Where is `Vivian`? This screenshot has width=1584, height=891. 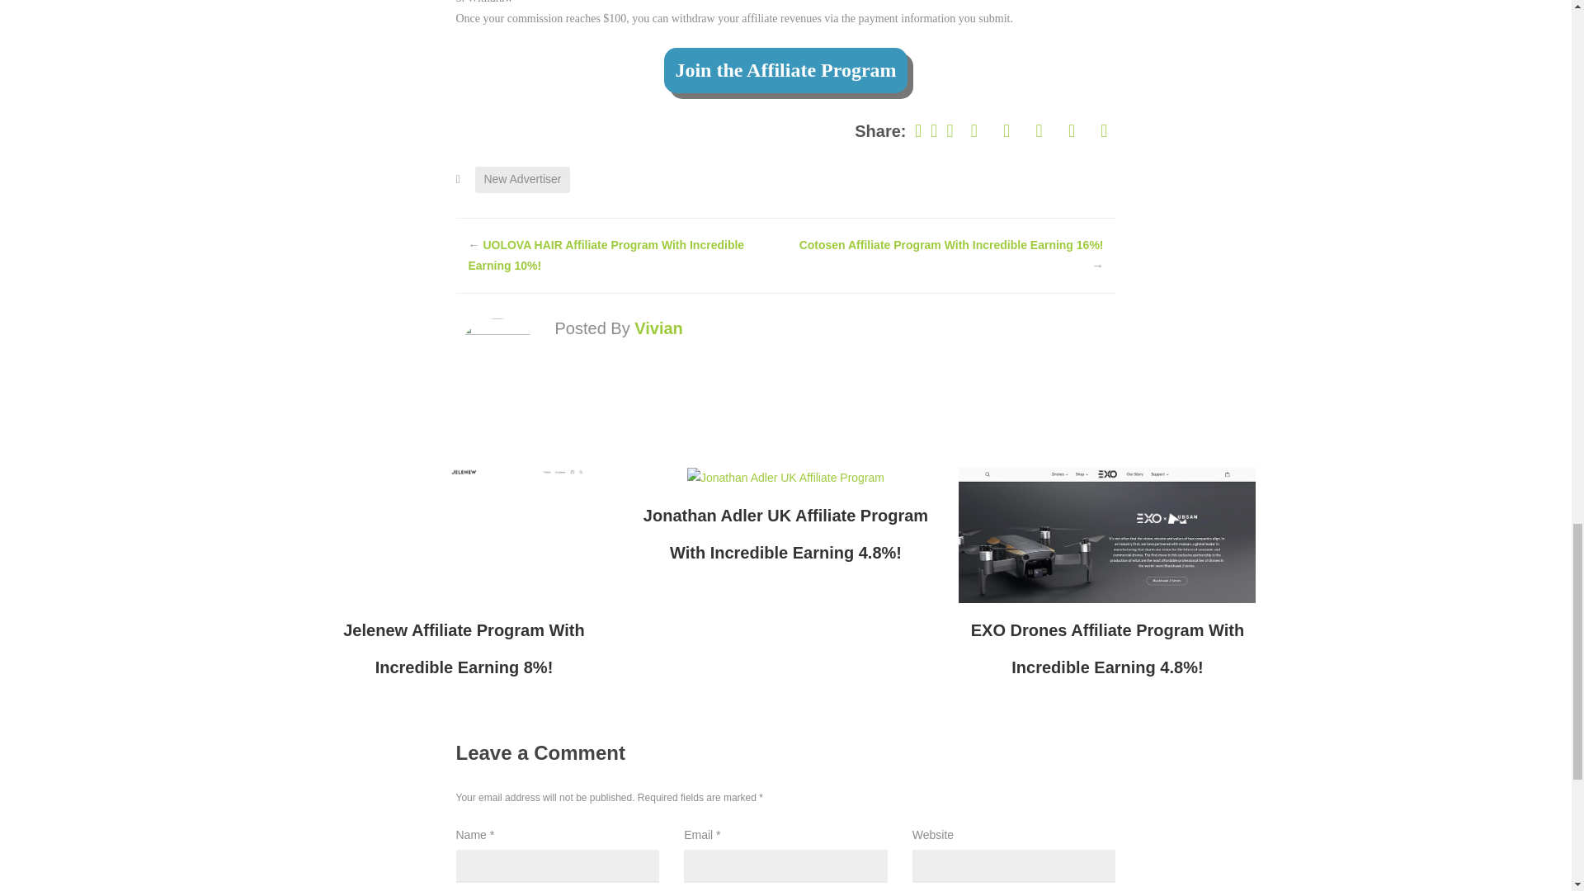 Vivian is located at coordinates (658, 328).